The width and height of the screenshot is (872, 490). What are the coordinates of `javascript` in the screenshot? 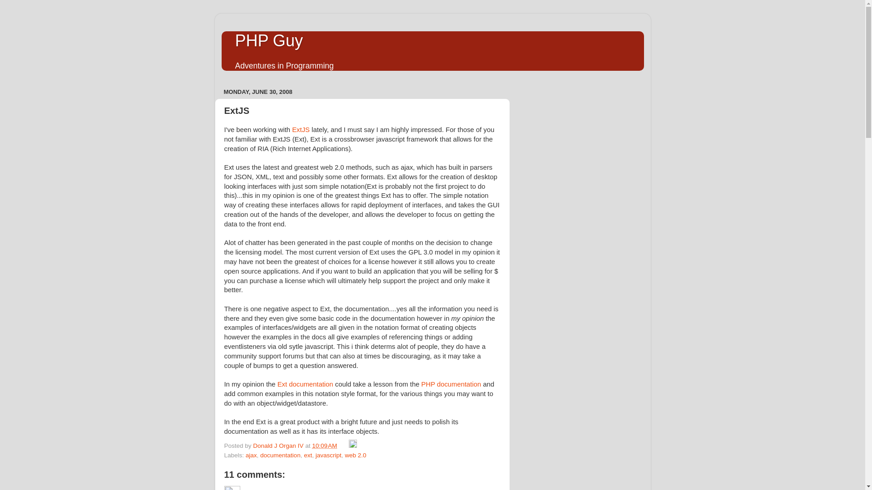 It's located at (329, 455).